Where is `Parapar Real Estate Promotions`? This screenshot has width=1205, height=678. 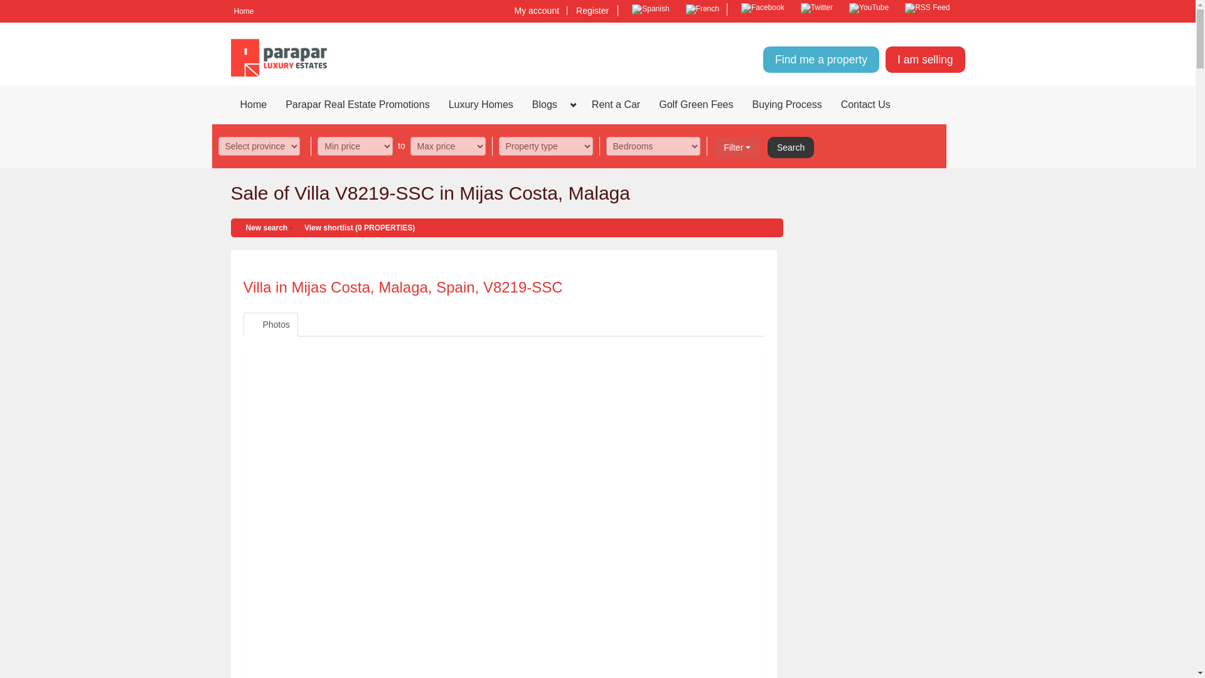 Parapar Real Estate Promotions is located at coordinates (356, 104).